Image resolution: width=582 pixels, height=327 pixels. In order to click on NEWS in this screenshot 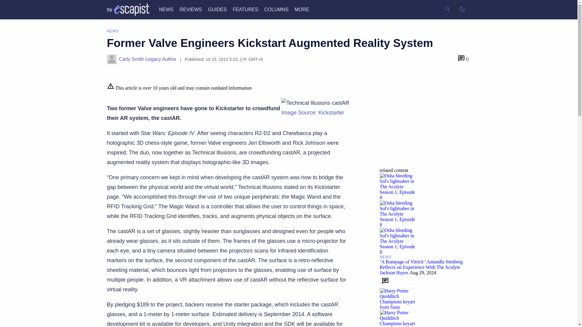, I will do `click(166, 9)`.